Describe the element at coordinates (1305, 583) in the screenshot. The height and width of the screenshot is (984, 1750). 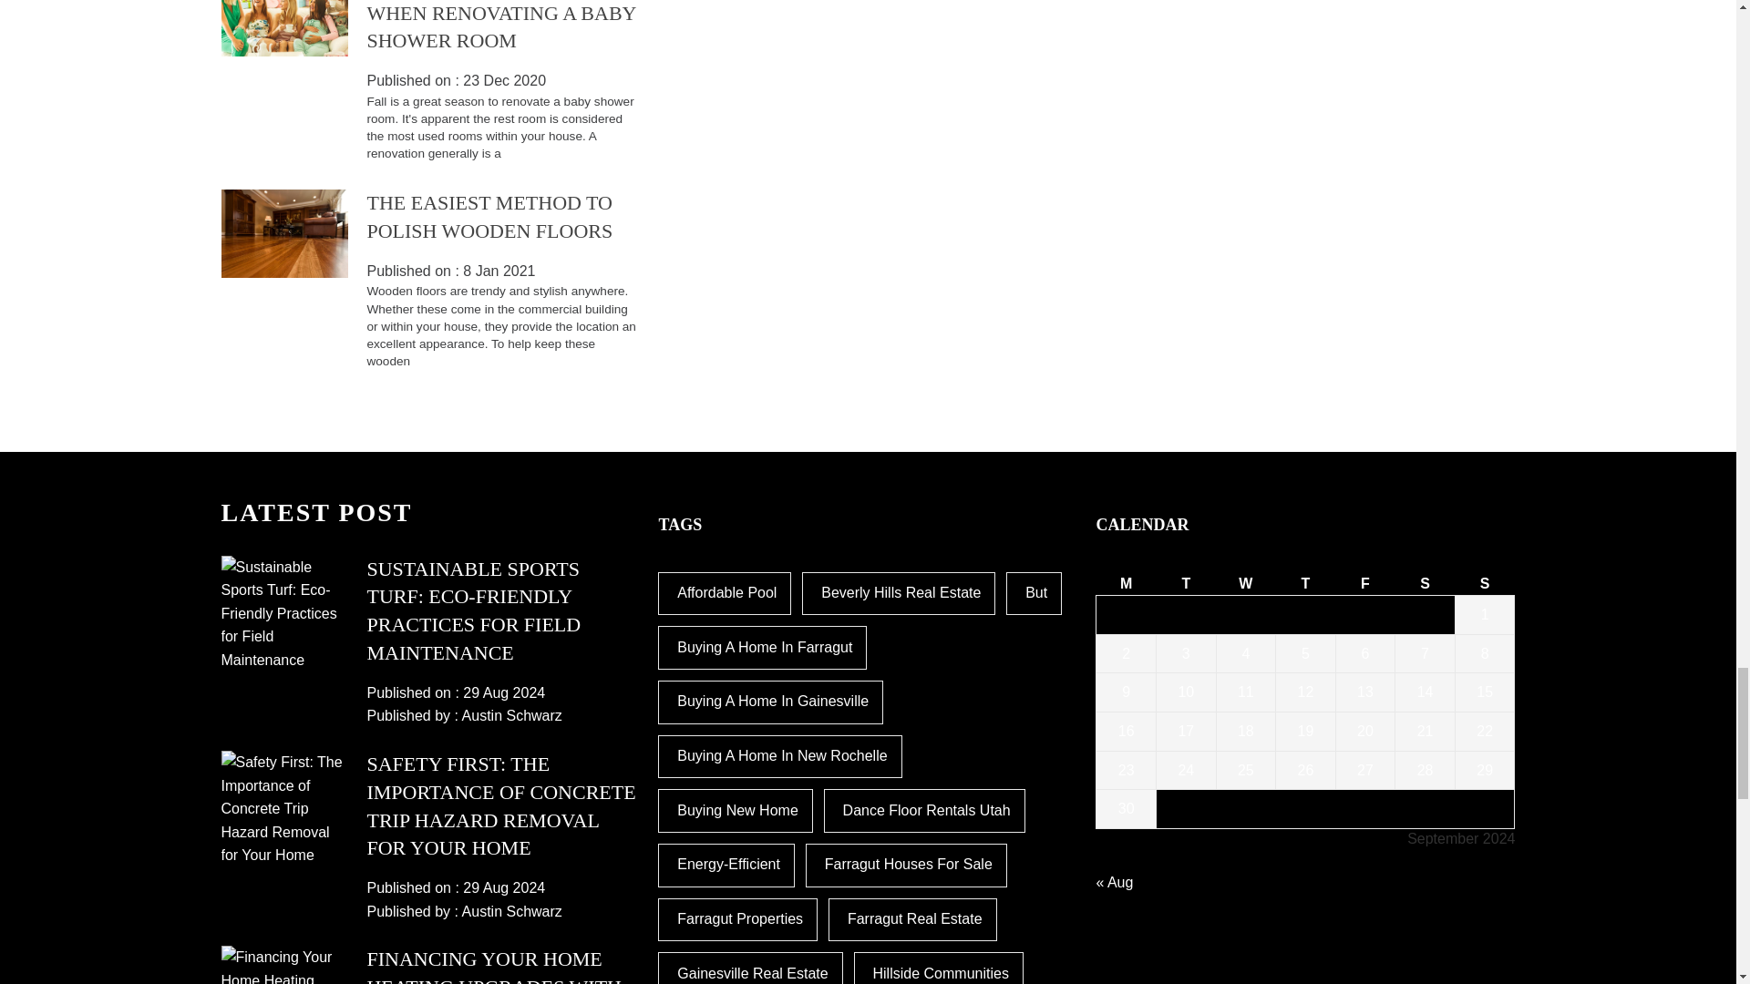
I see `Thursday` at that location.